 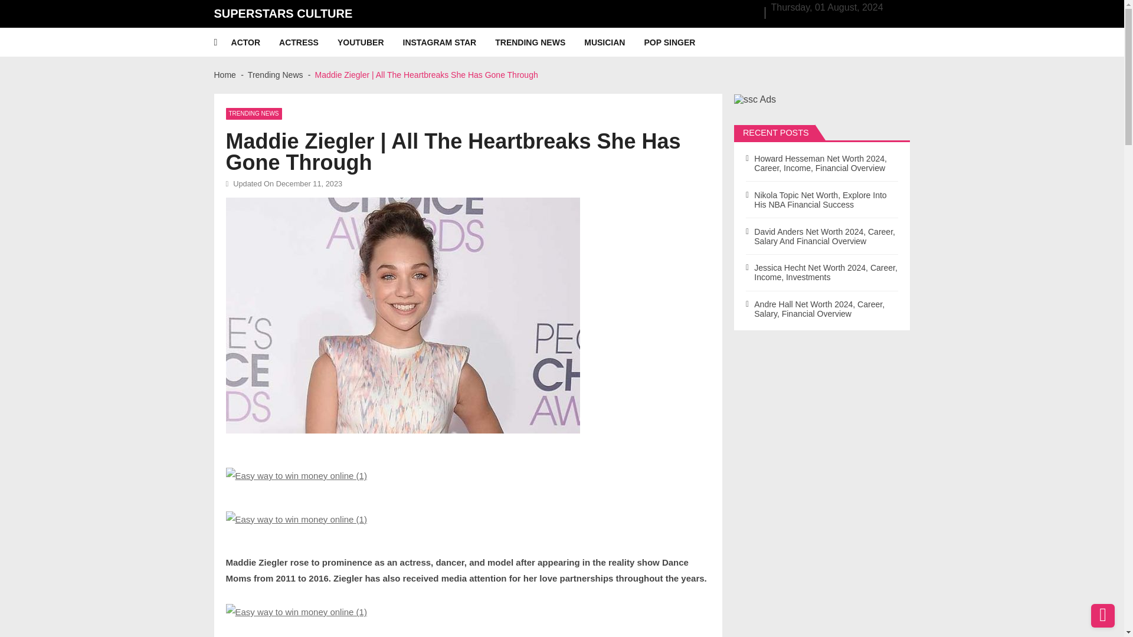 What do you see at coordinates (255, 42) in the screenshot?
I see `ACTOR` at bounding box center [255, 42].